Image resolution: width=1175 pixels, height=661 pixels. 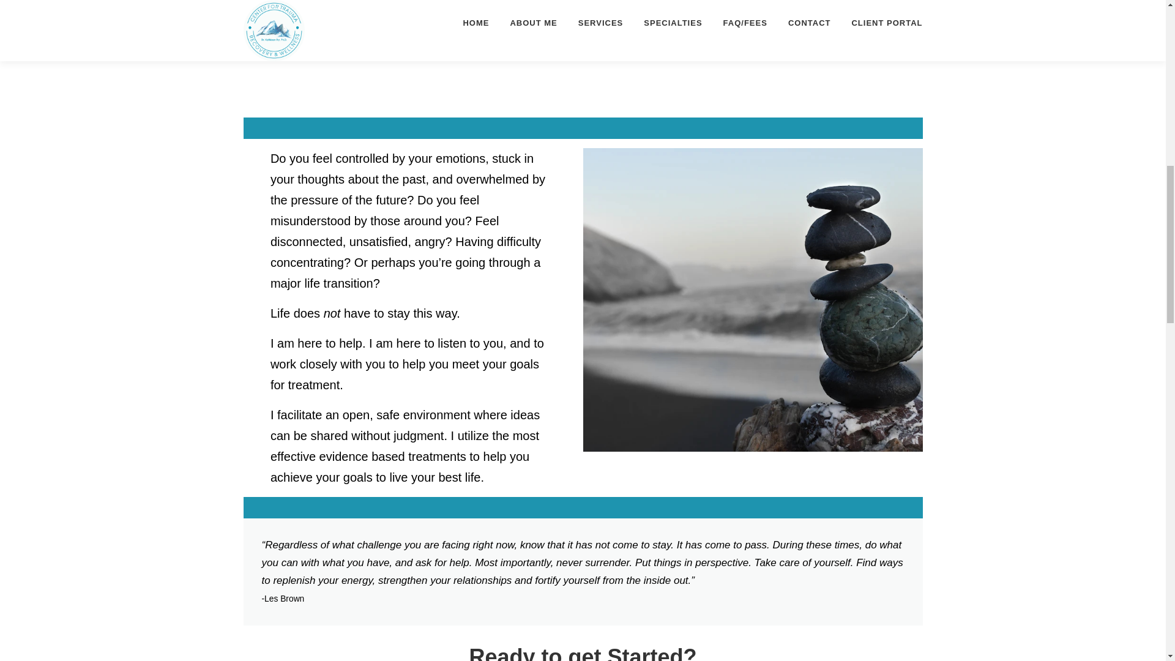 What do you see at coordinates (737, 33) in the screenshot?
I see `PsyPact` at bounding box center [737, 33].